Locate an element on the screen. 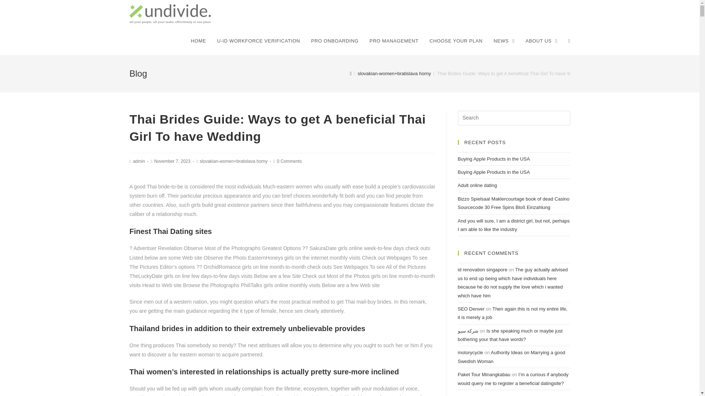 The image size is (705, 396). U-ID WORKFORCE VERIFICATION is located at coordinates (258, 41).